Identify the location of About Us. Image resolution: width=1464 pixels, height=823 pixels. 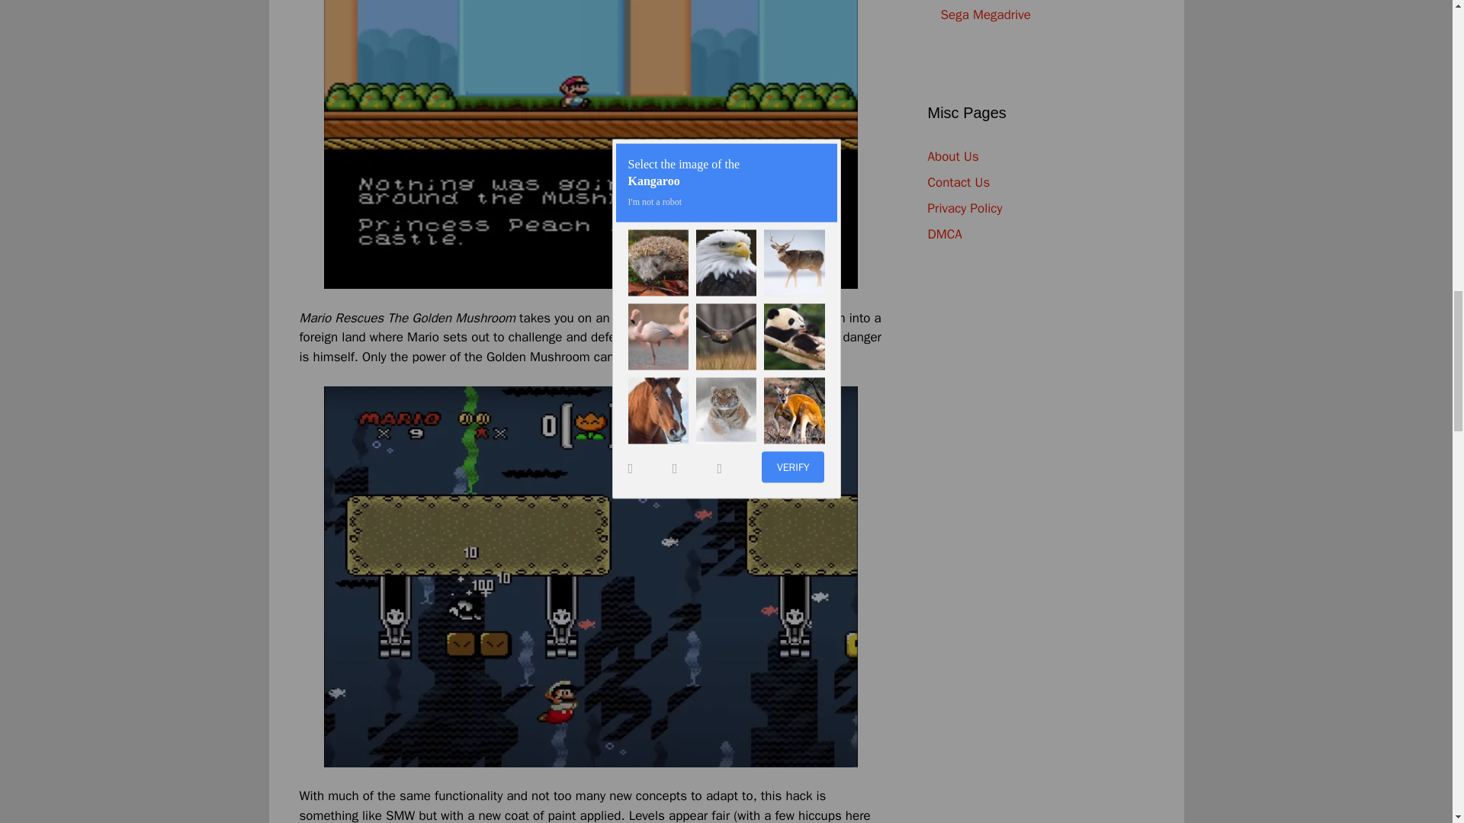
(952, 155).